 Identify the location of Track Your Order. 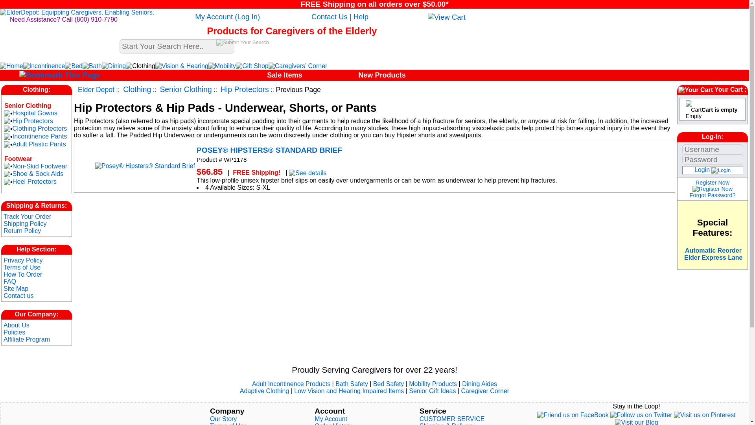
(28, 216).